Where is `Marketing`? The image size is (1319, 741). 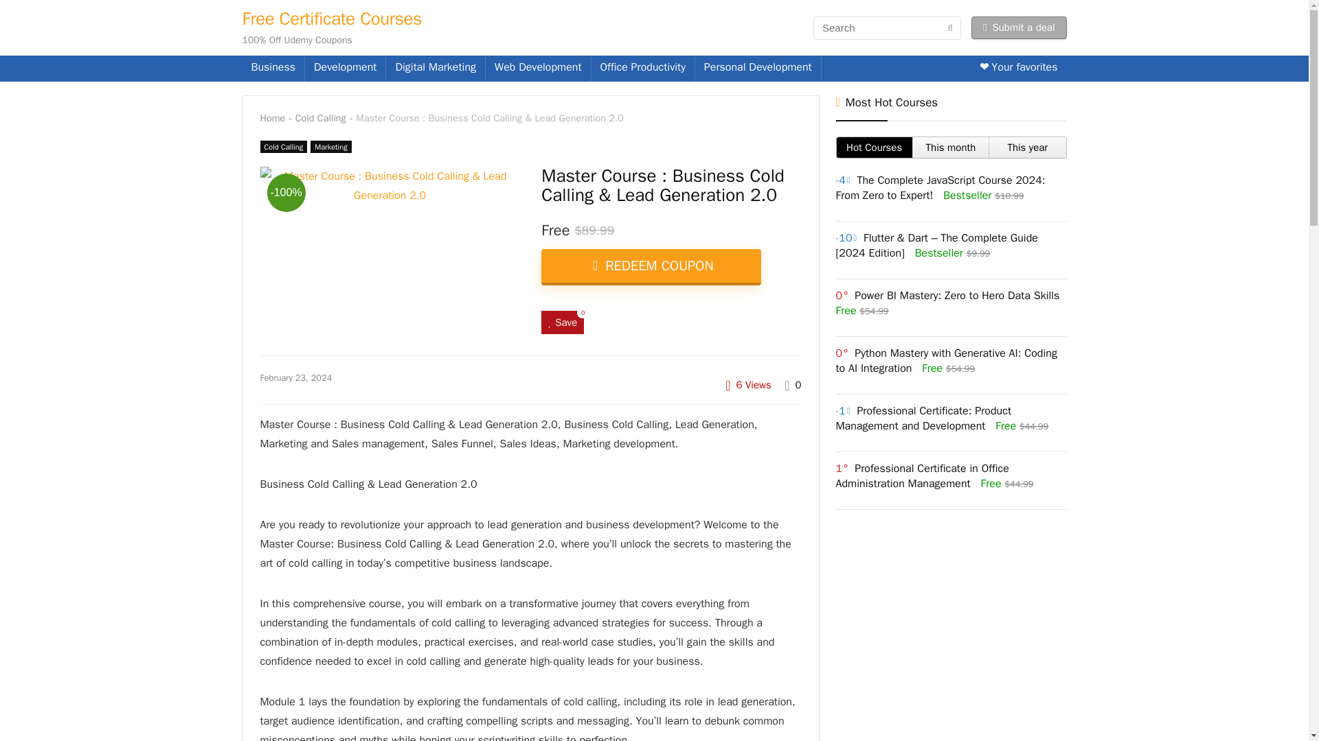 Marketing is located at coordinates (330, 147).